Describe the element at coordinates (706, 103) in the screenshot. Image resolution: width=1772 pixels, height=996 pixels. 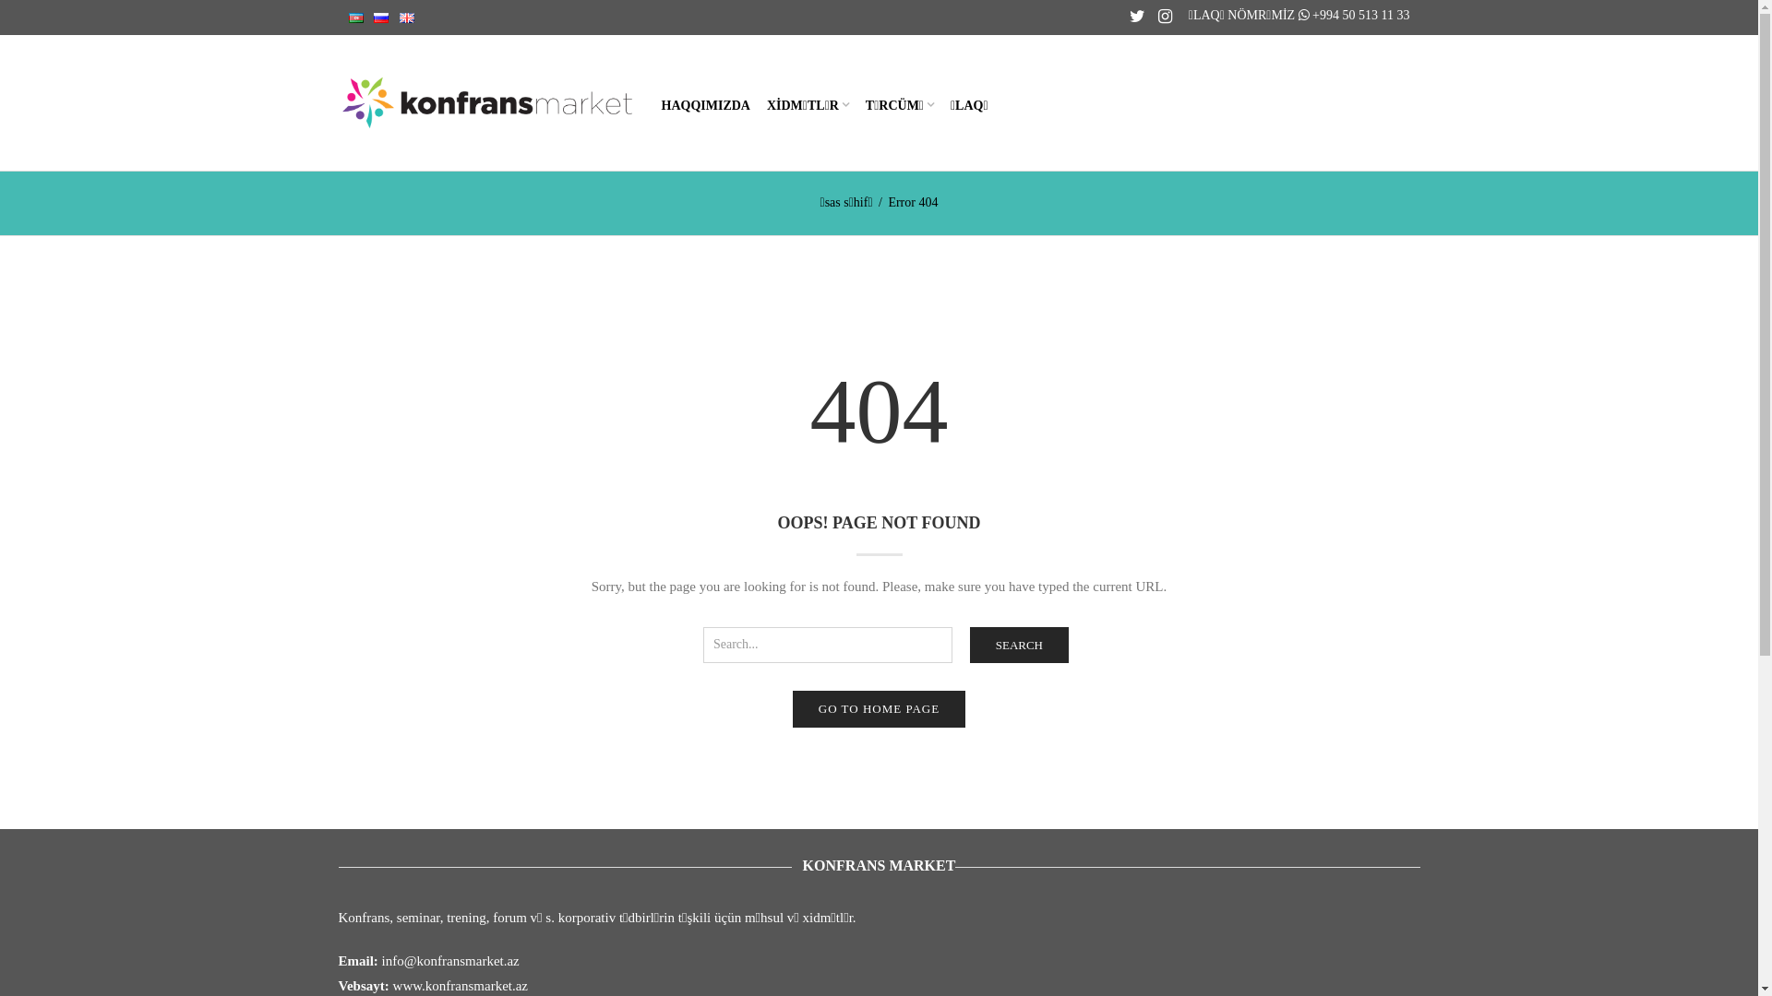
I see `HAQQIMIZDA` at that location.